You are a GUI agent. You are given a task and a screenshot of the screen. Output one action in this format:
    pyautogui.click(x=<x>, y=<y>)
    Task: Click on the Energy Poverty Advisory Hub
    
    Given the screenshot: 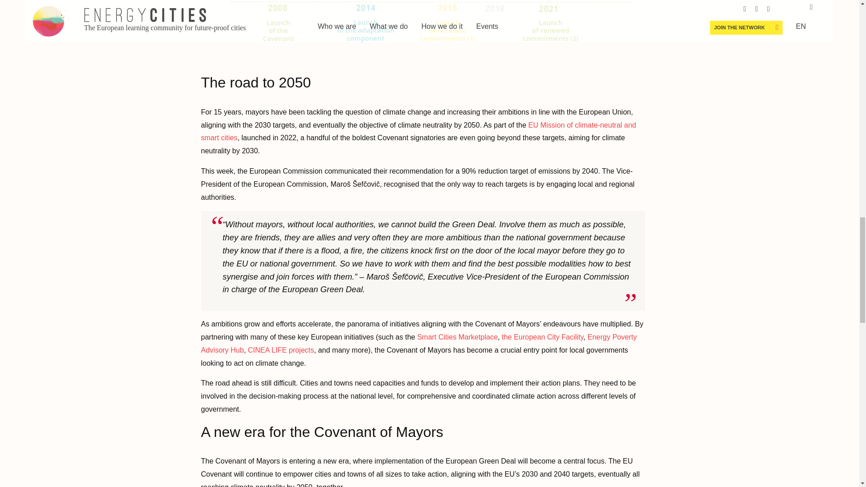 What is the action you would take?
    pyautogui.click(x=419, y=344)
    